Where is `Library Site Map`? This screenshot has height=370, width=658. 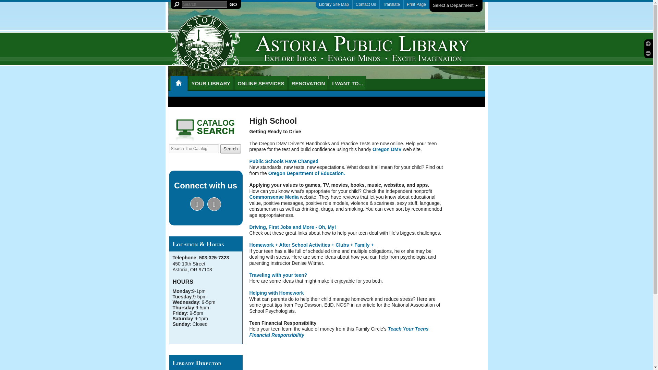
Library Site Map is located at coordinates (334, 4).